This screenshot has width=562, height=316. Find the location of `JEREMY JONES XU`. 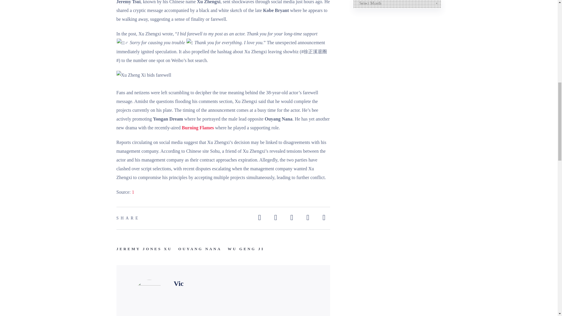

JEREMY JONES XU is located at coordinates (144, 249).